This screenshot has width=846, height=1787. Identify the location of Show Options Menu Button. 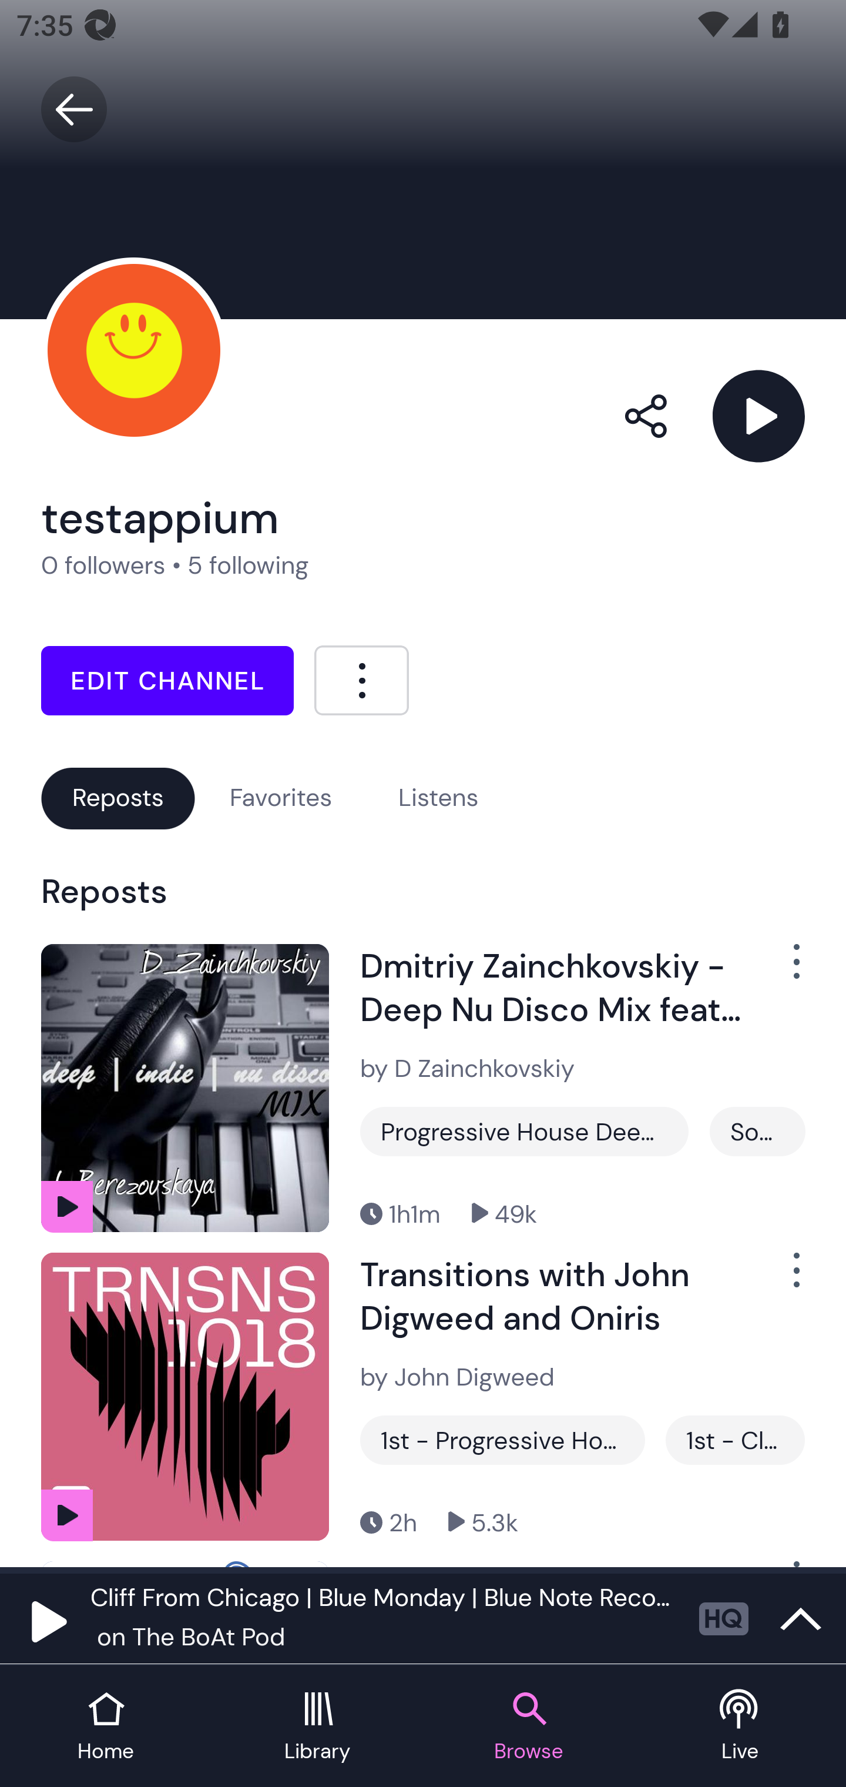
(784, 1279).